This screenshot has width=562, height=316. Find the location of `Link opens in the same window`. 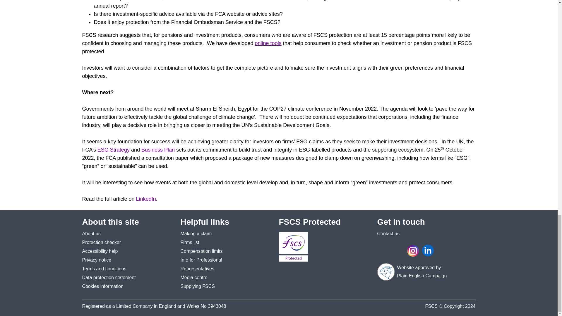

Link opens in the same window is located at coordinates (97, 260).